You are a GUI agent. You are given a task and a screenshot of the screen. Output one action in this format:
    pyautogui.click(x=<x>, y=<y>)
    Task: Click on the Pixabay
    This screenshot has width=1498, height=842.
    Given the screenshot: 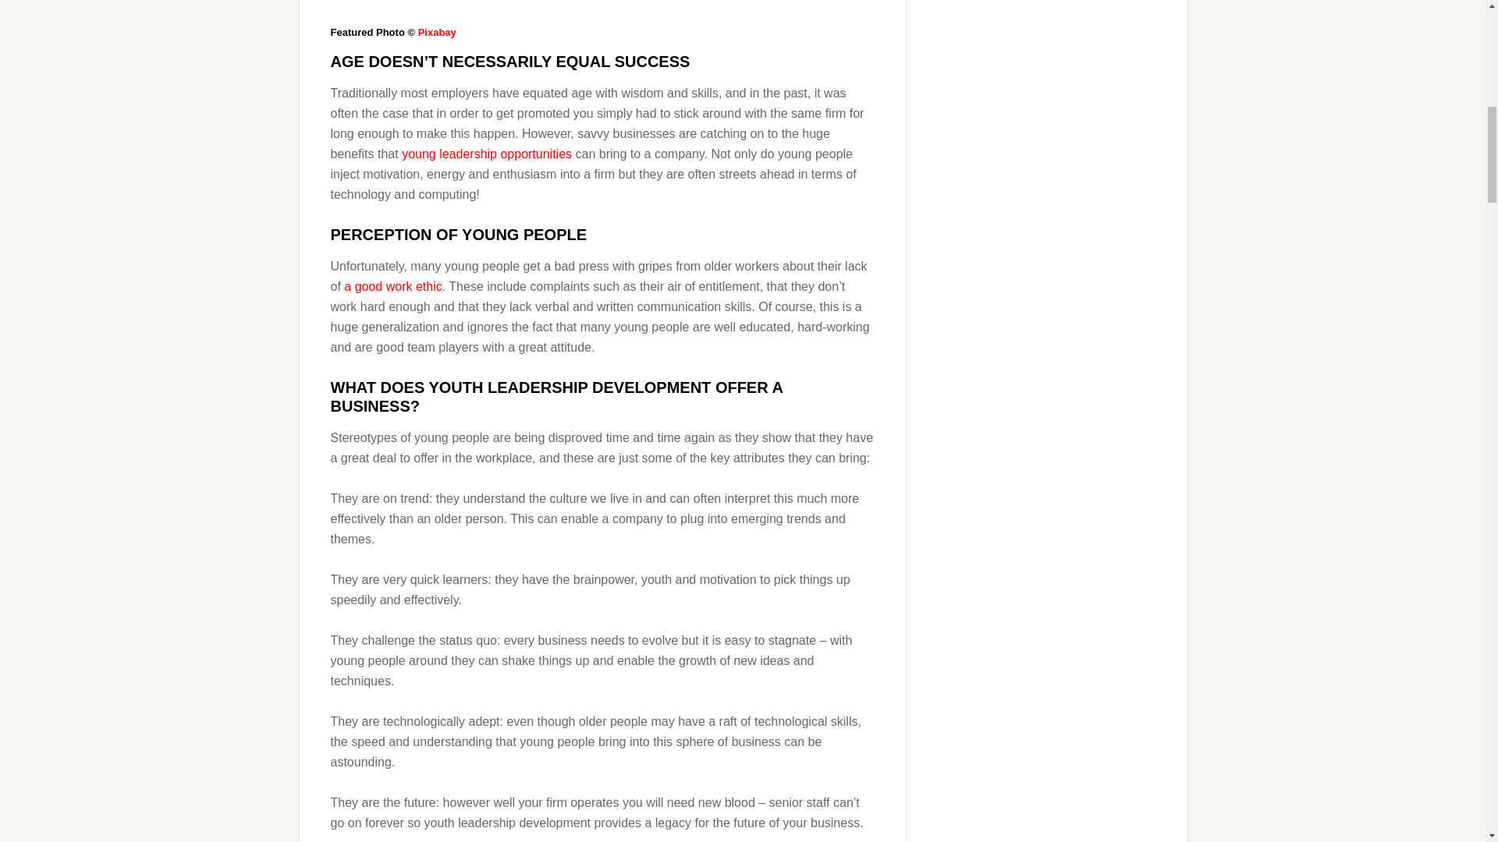 What is the action you would take?
    pyautogui.click(x=437, y=30)
    